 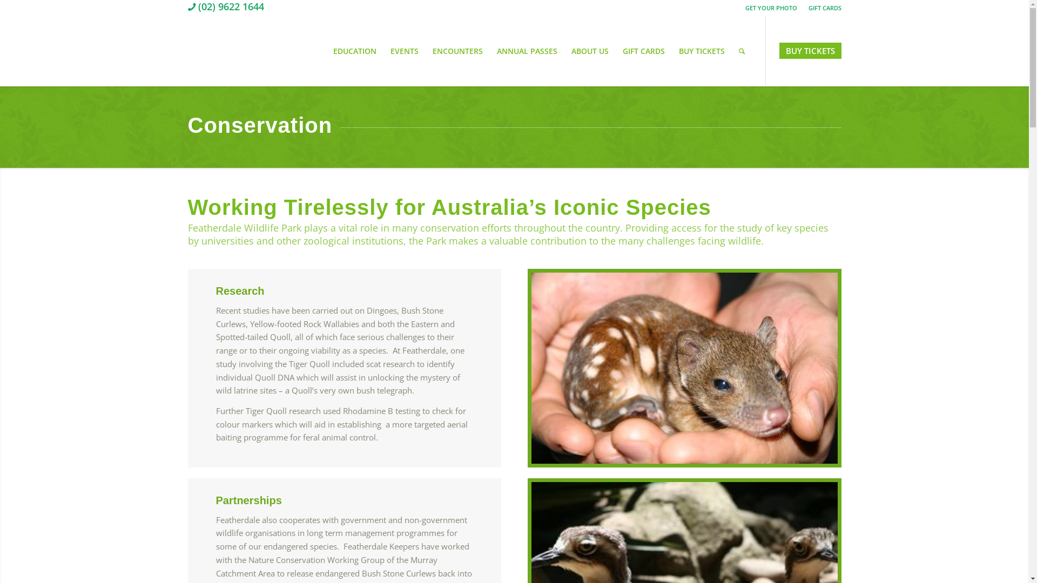 What do you see at coordinates (810, 51) in the screenshot?
I see `BUY TICKETS` at bounding box center [810, 51].